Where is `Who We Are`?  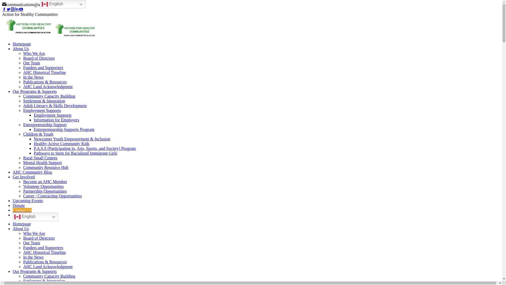 Who We Are is located at coordinates (34, 233).